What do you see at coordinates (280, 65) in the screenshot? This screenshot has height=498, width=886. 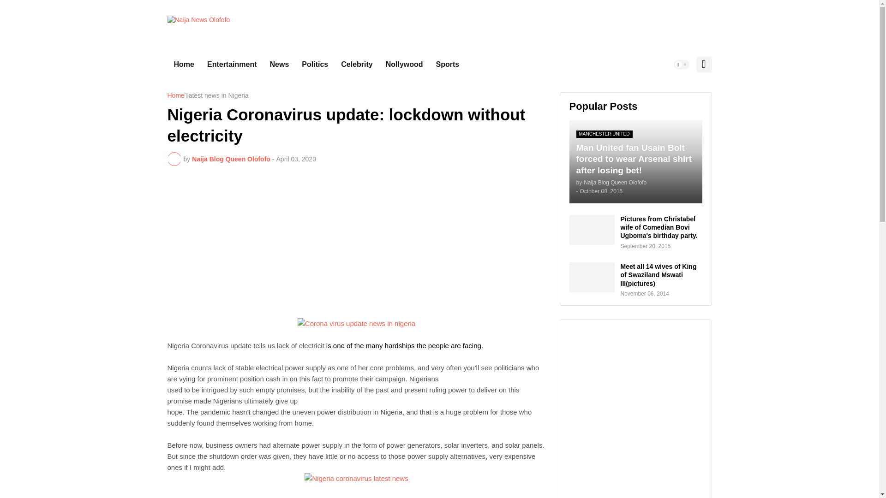 I see `News` at bounding box center [280, 65].